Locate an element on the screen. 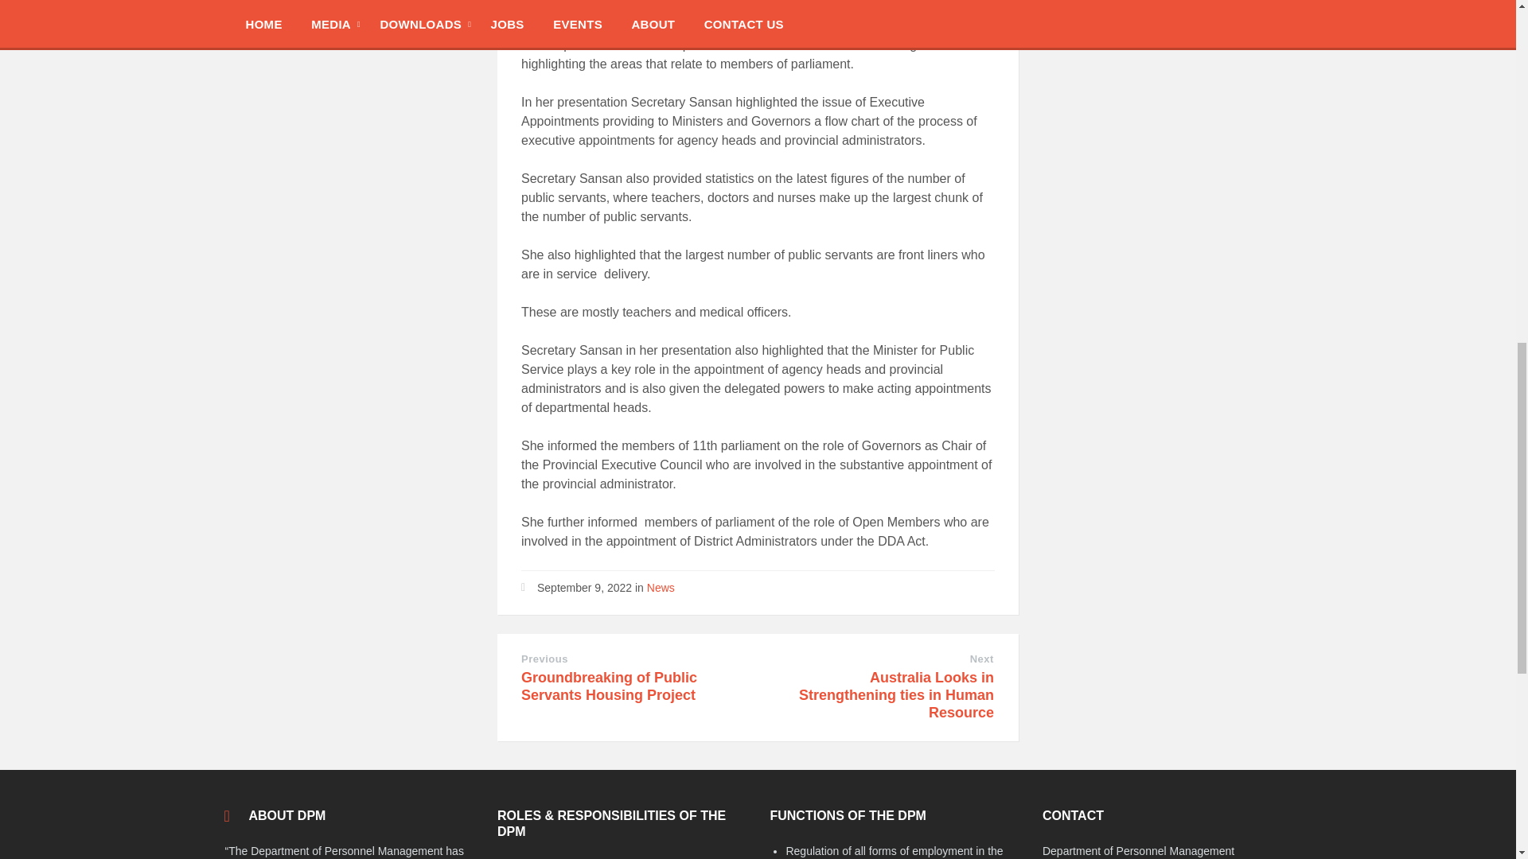 The width and height of the screenshot is (1528, 859). Previous is located at coordinates (544, 659).